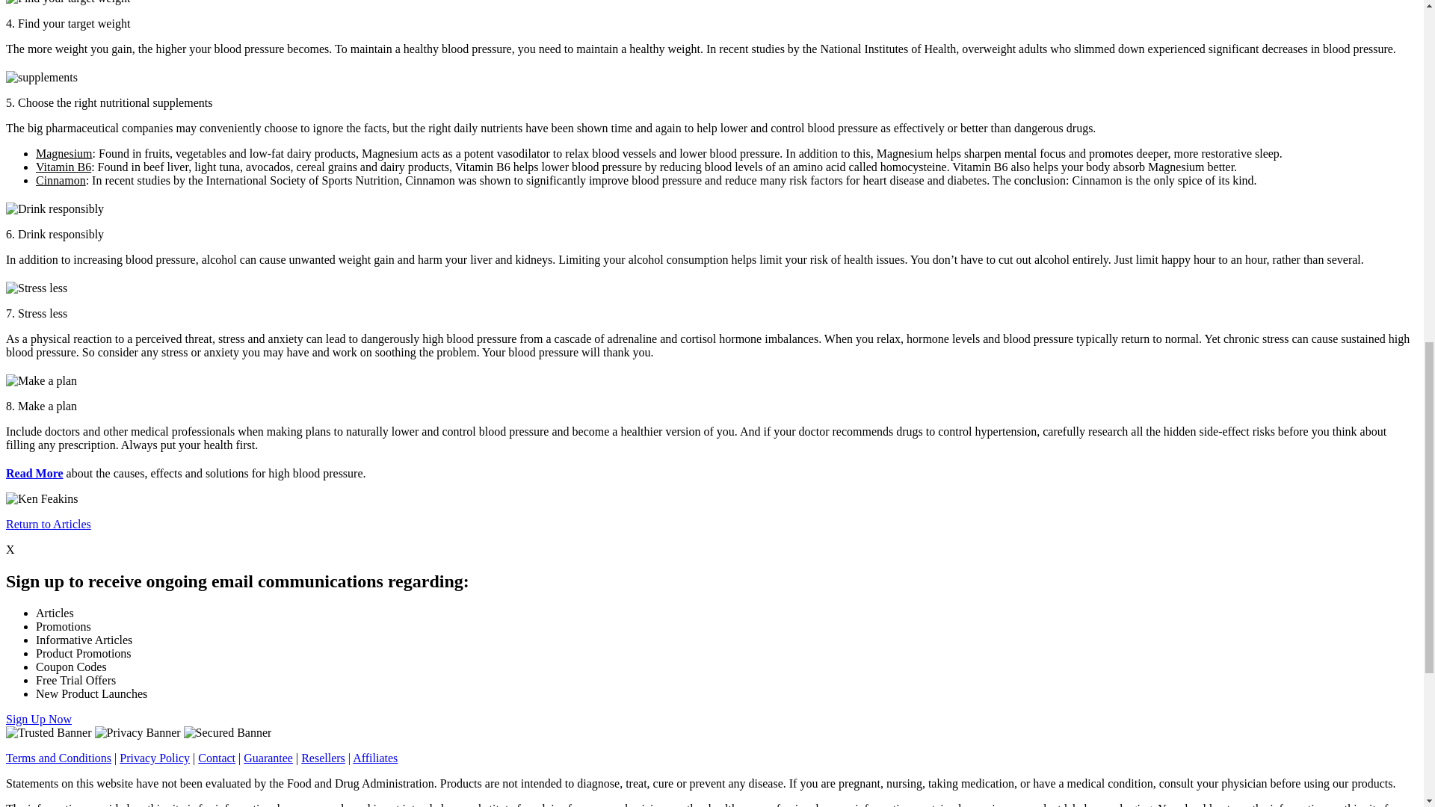  What do you see at coordinates (48, 524) in the screenshot?
I see `Return to Articles` at bounding box center [48, 524].